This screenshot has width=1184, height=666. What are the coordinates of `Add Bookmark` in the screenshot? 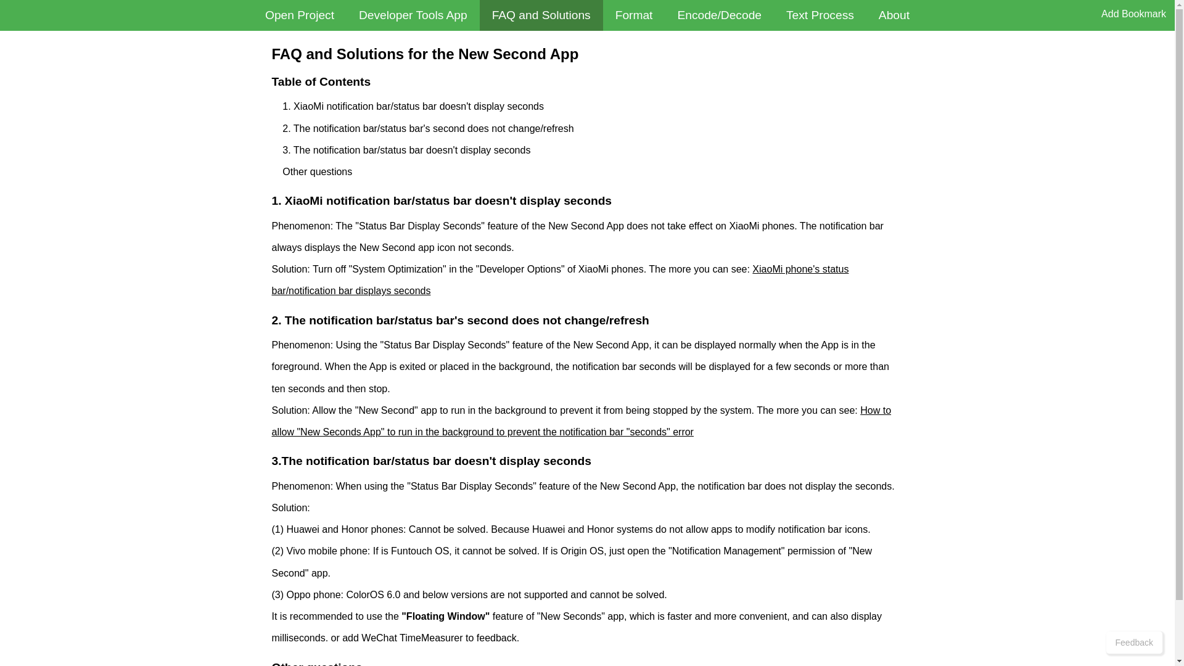 It's located at (1133, 14).